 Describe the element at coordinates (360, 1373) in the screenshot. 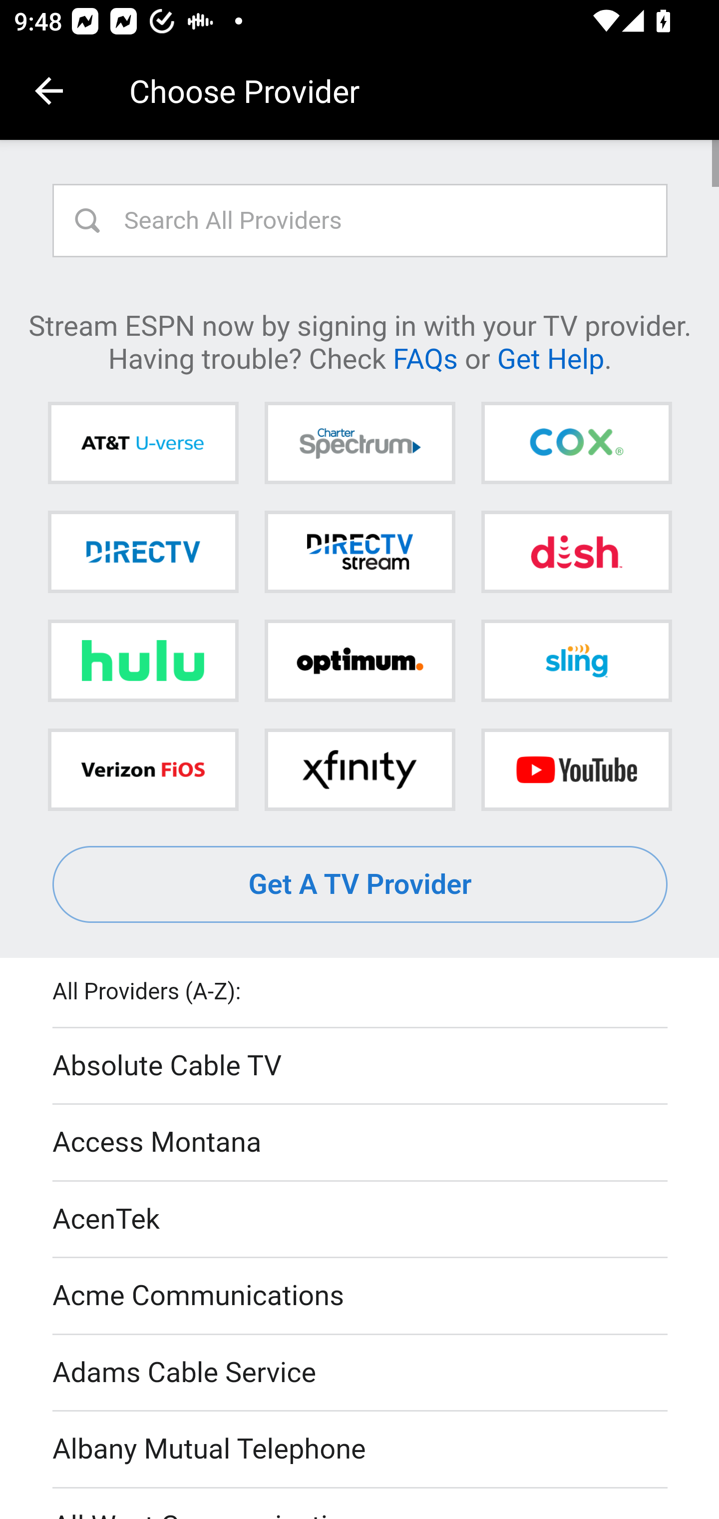

I see `Adams Cable Service` at that location.